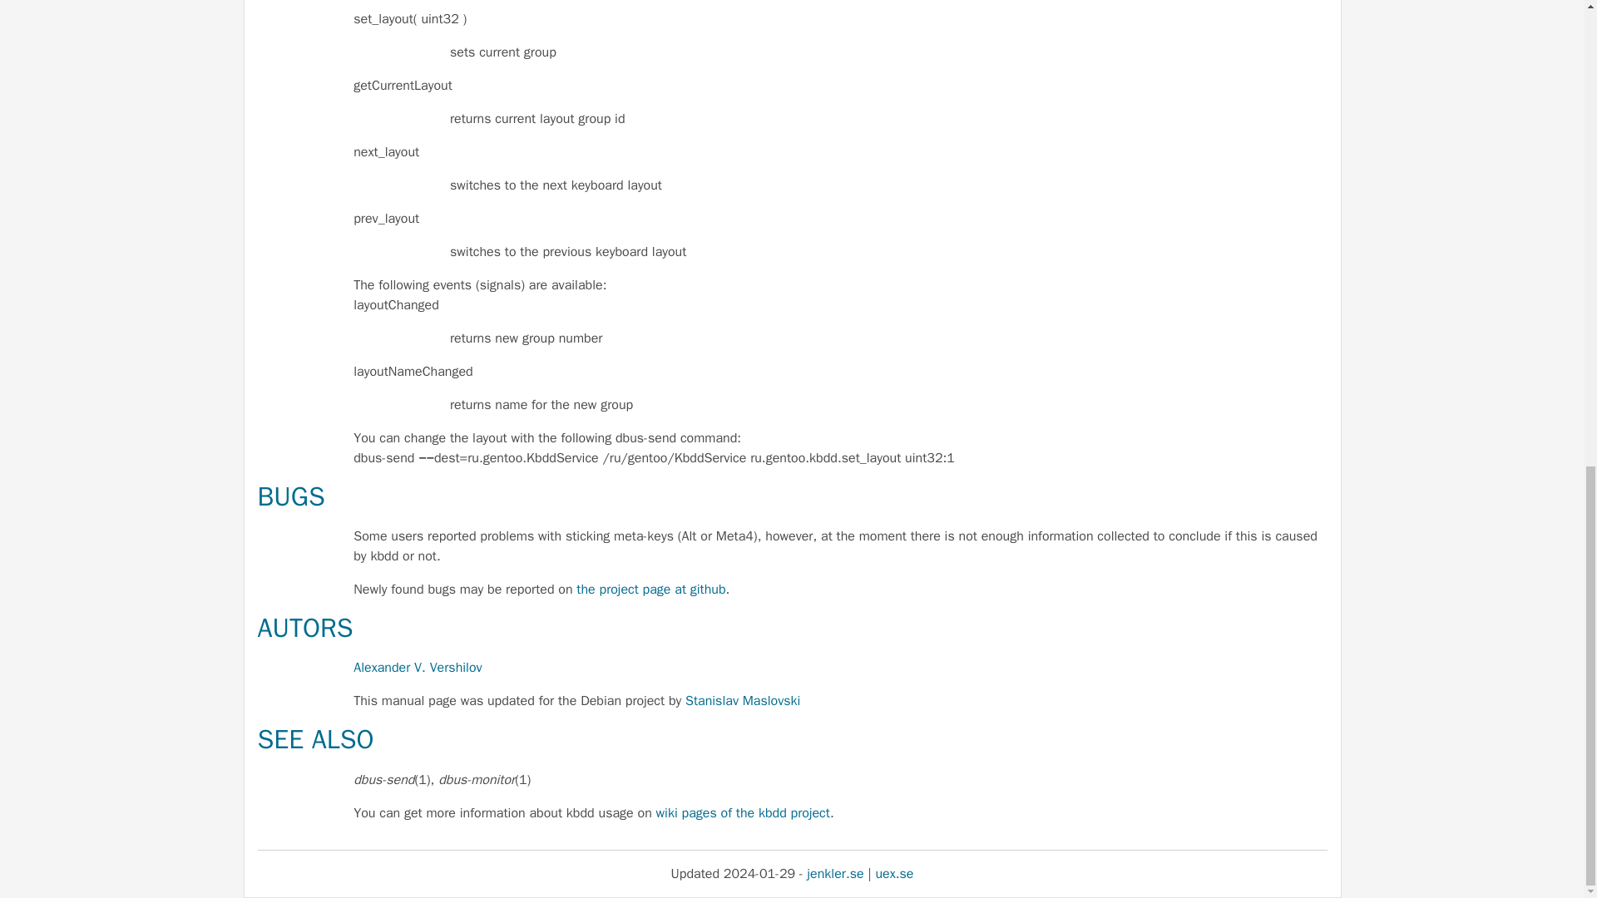 This screenshot has width=1597, height=898. I want to click on the project page at github, so click(650, 589).